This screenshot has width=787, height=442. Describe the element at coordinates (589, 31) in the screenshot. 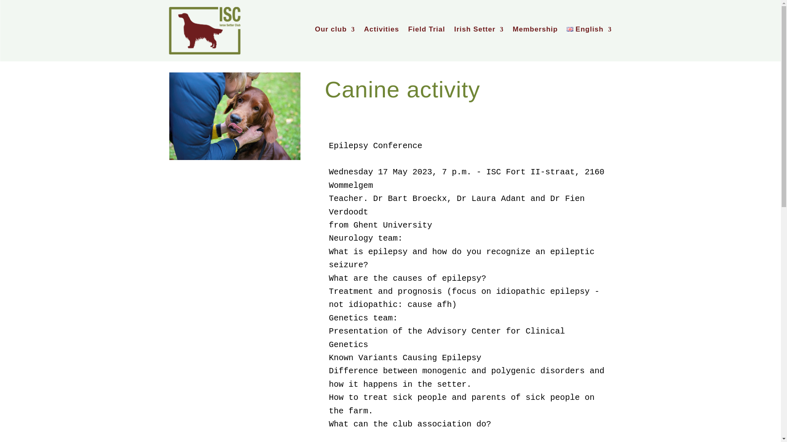

I see `English` at that location.